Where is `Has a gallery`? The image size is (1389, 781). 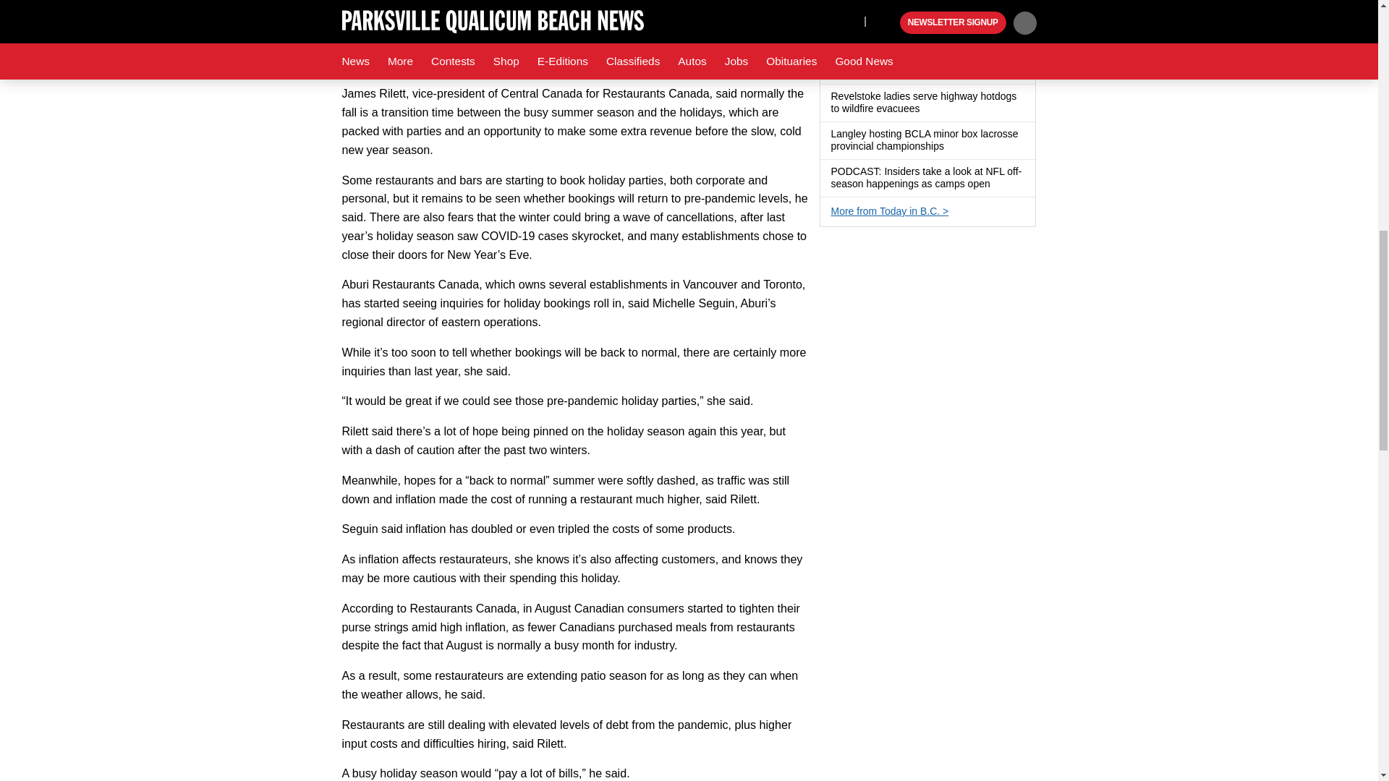
Has a gallery is located at coordinates (952, 146).